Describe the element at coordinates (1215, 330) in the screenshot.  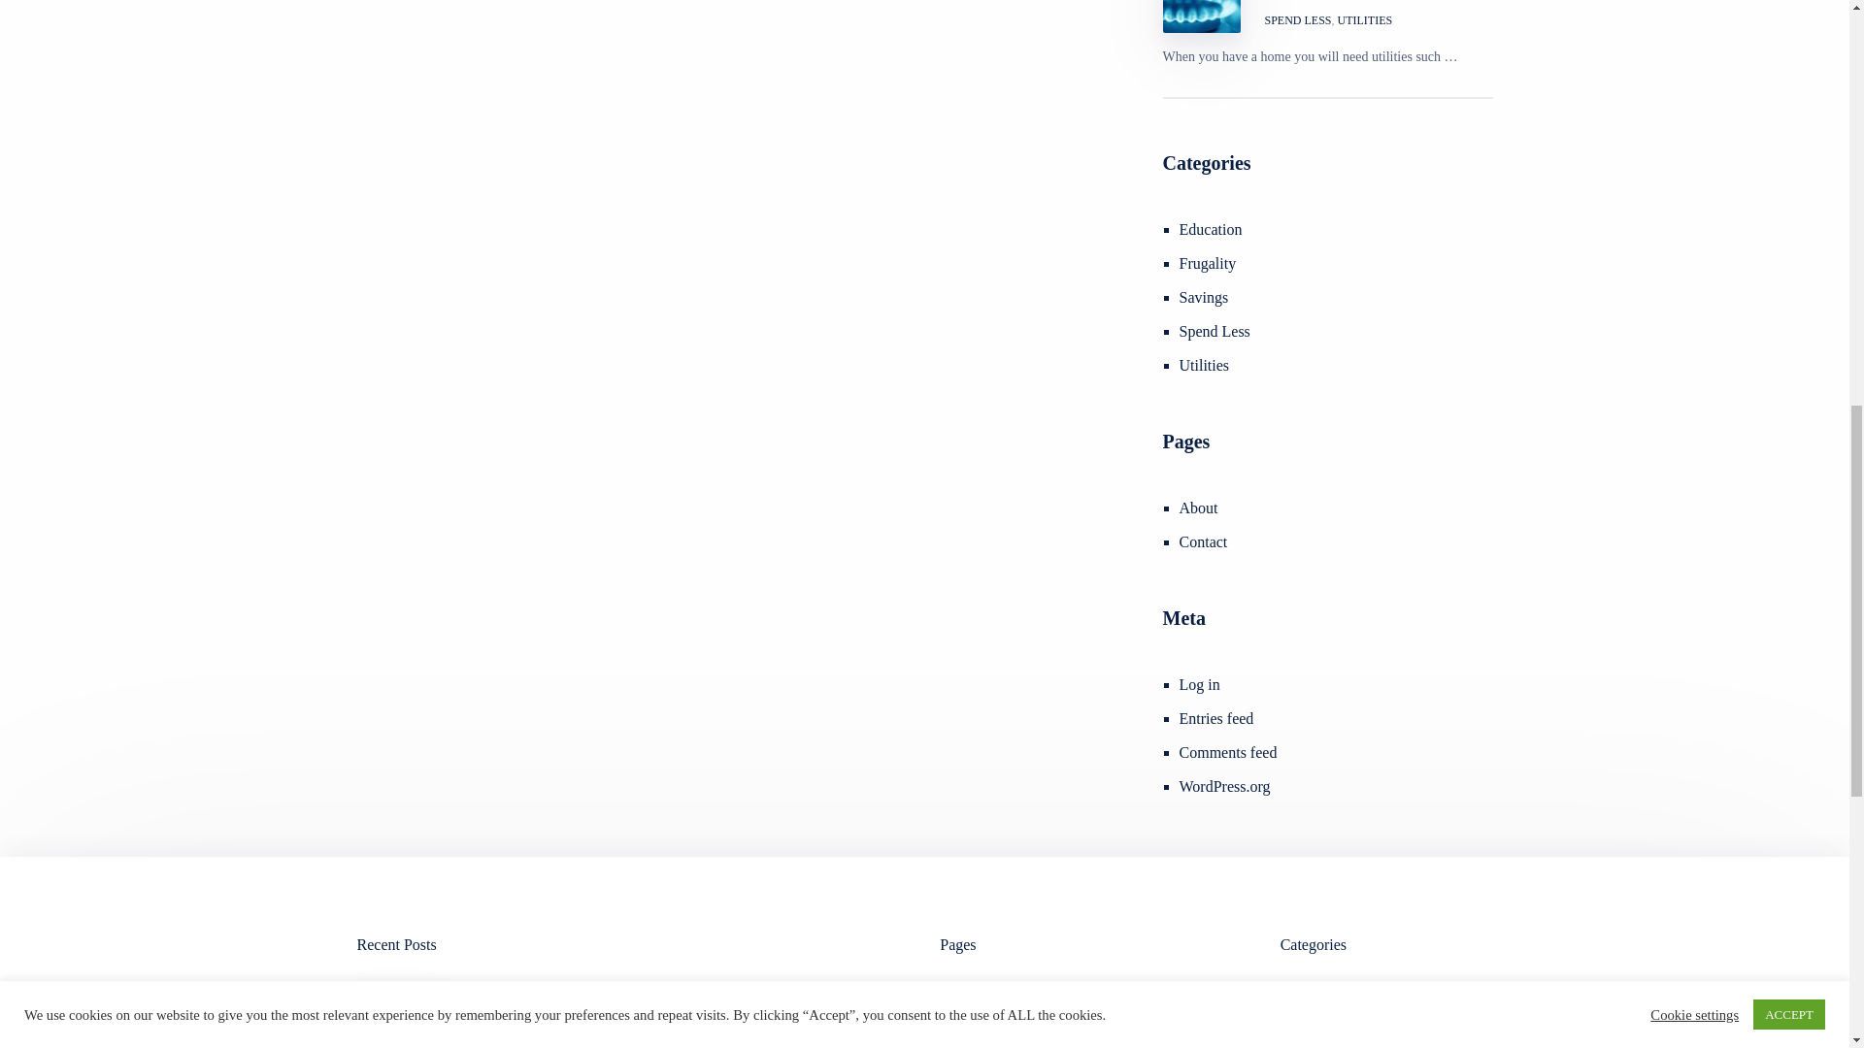
I see `Spend Less` at that location.